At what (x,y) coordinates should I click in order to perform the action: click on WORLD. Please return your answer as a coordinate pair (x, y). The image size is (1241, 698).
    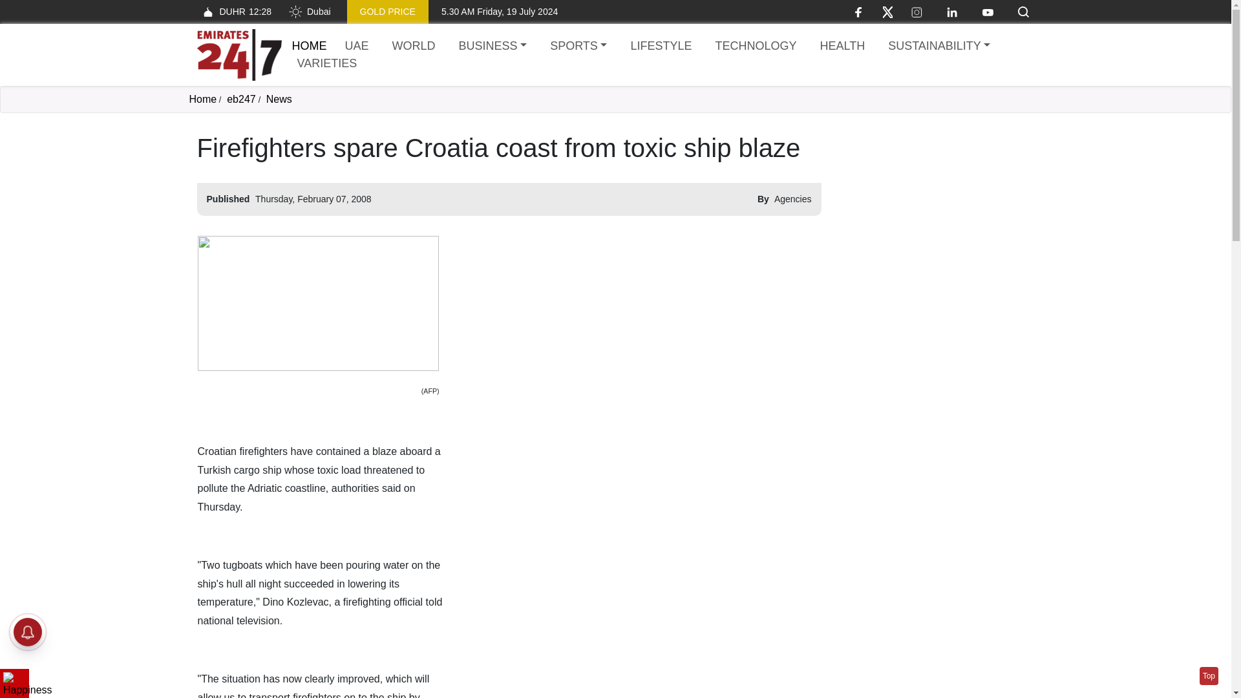
    Looking at the image, I should click on (327, 63).